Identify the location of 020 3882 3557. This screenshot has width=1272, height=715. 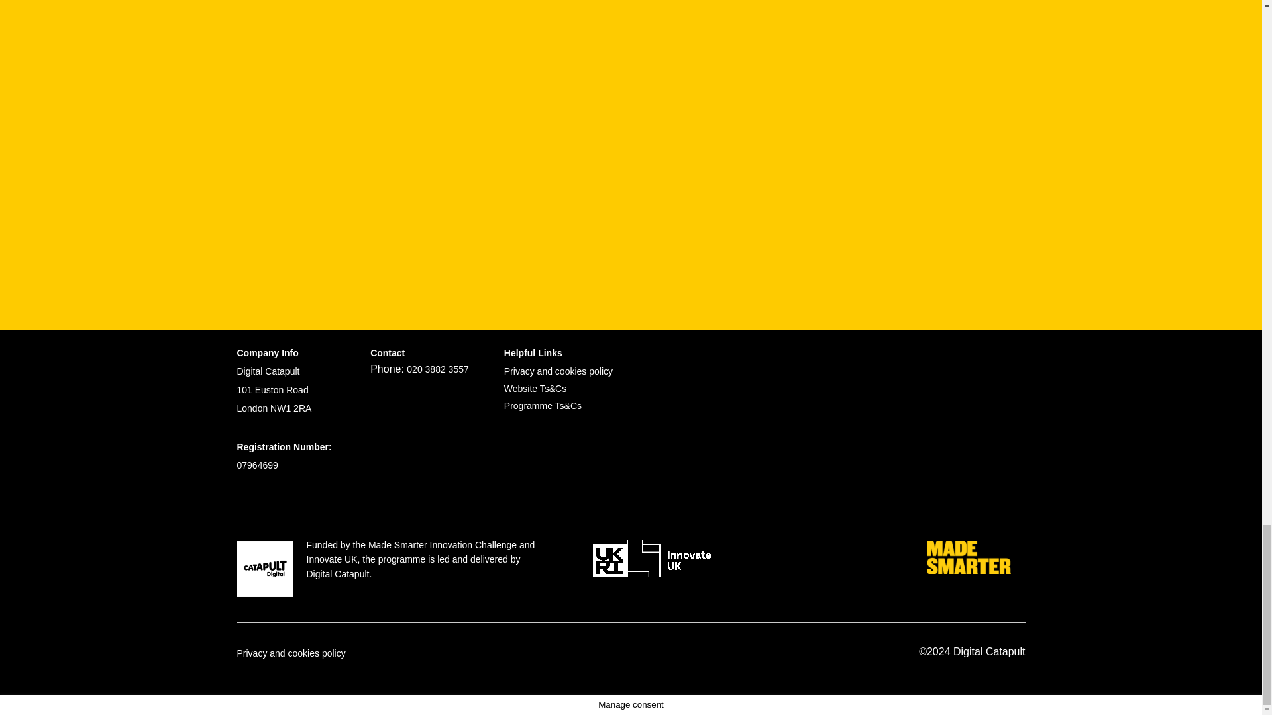
(437, 369).